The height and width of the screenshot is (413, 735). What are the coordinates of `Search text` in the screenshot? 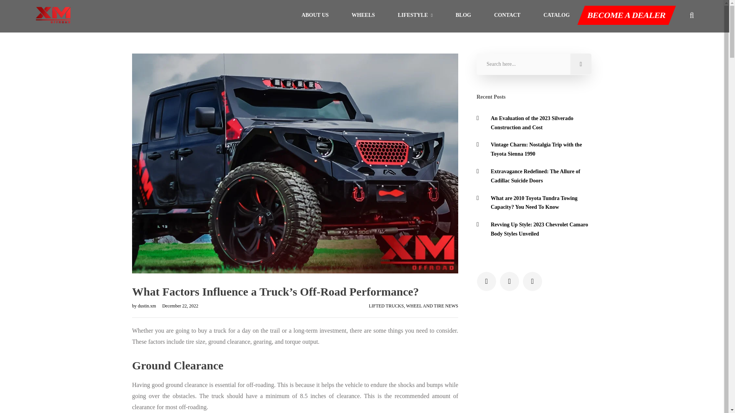 It's located at (534, 64).